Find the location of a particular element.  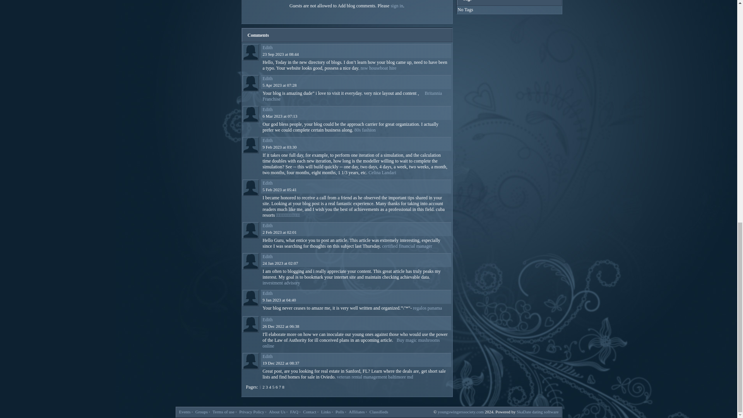

Edith is located at coordinates (250, 145).